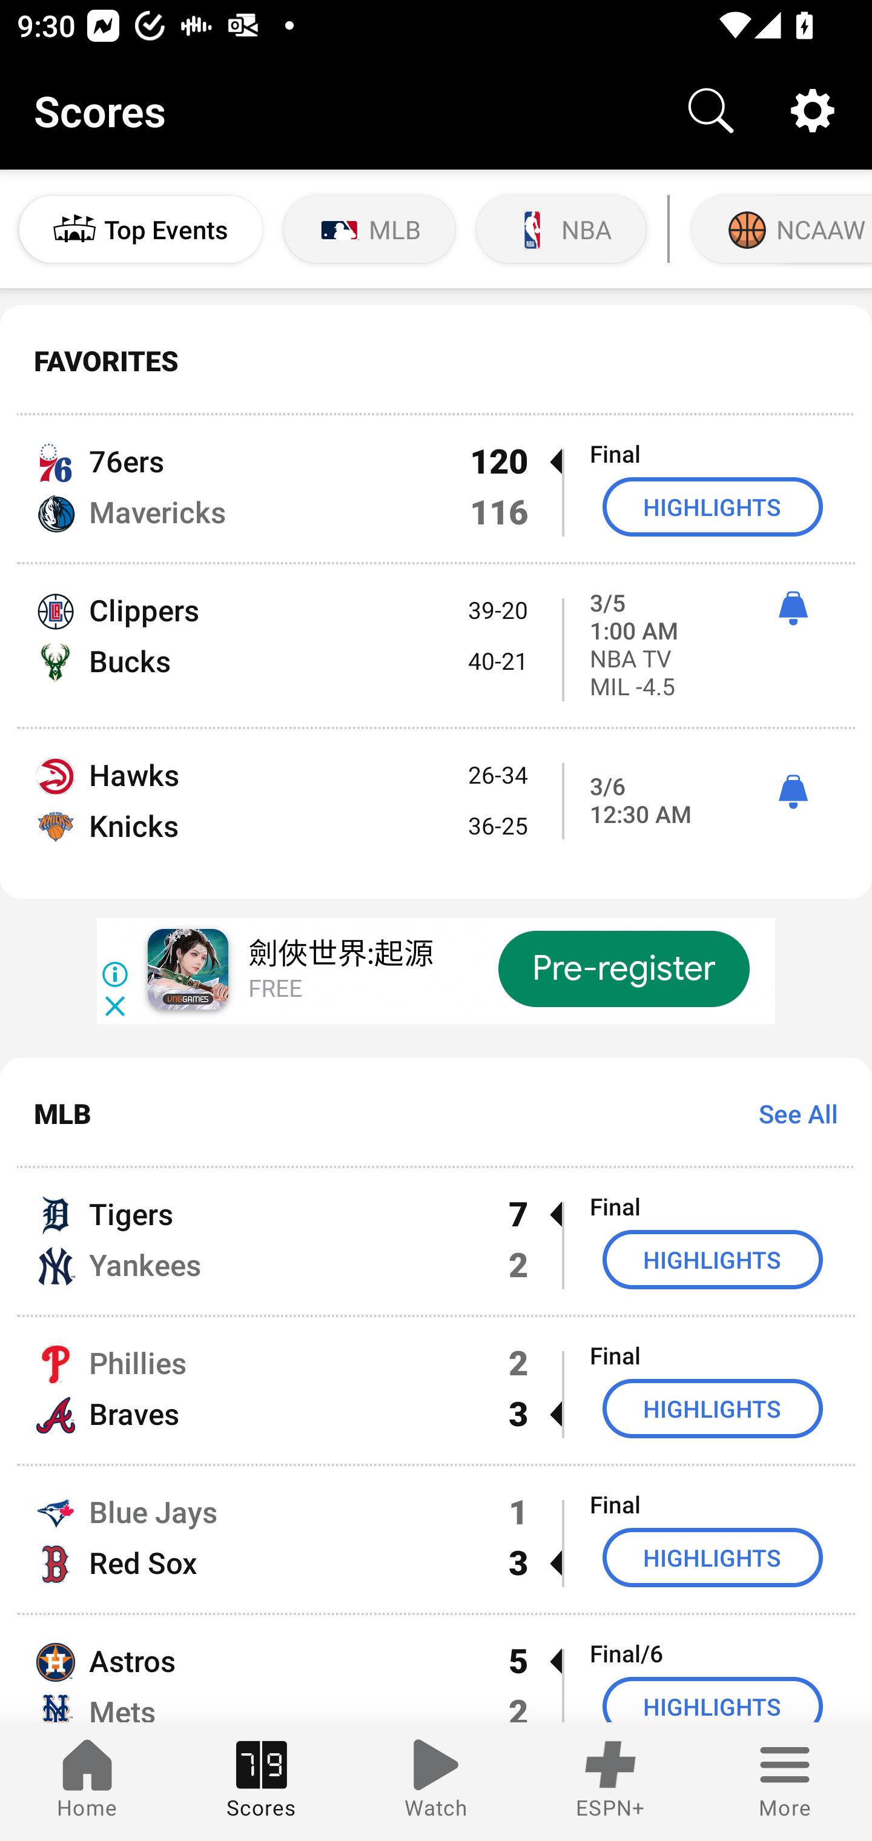  What do you see at coordinates (711, 110) in the screenshot?
I see `Search` at bounding box center [711, 110].